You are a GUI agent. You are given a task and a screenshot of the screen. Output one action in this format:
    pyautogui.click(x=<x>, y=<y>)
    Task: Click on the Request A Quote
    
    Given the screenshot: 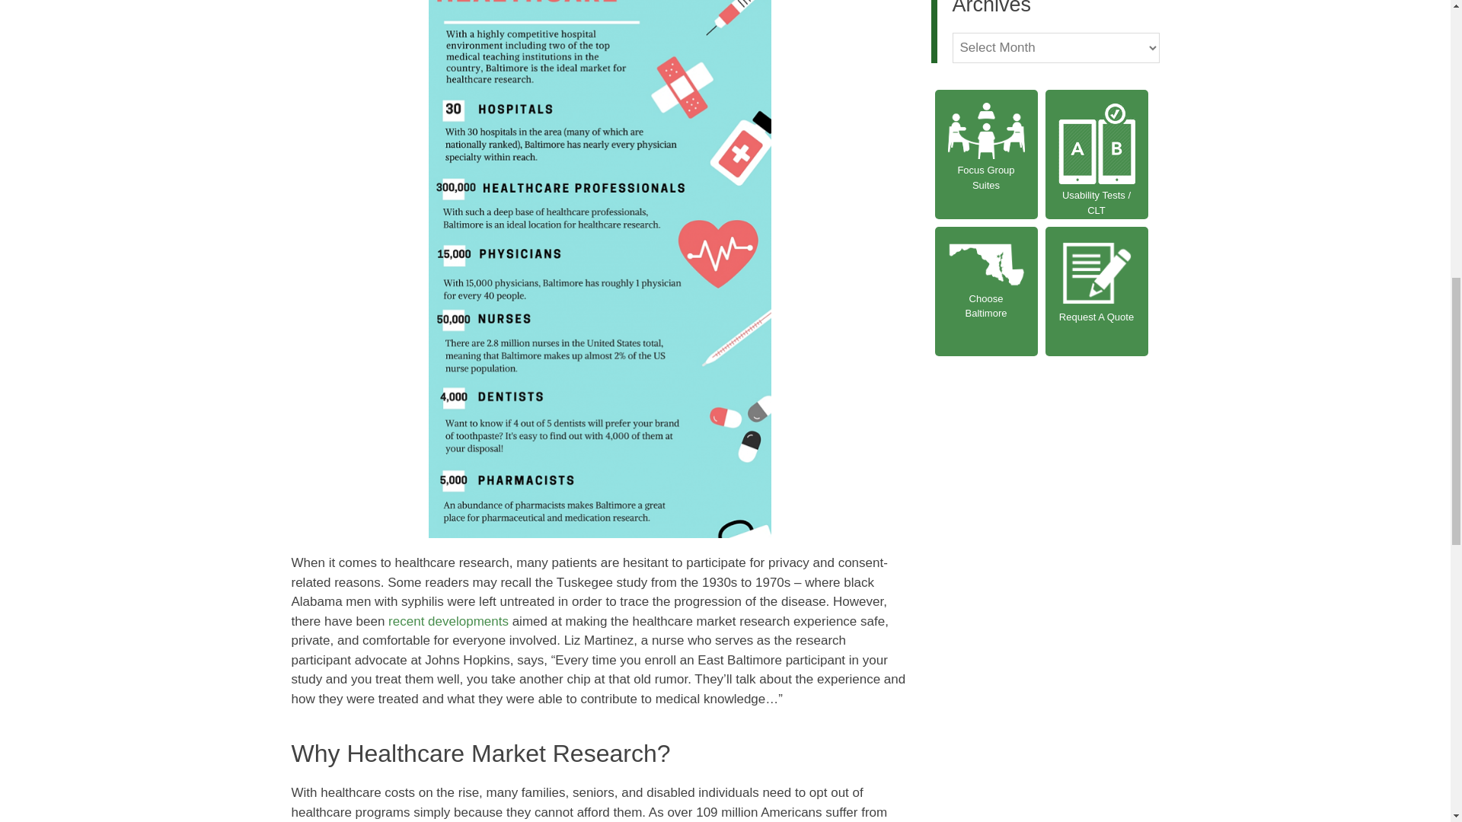 What is the action you would take?
    pyautogui.click(x=1096, y=291)
    